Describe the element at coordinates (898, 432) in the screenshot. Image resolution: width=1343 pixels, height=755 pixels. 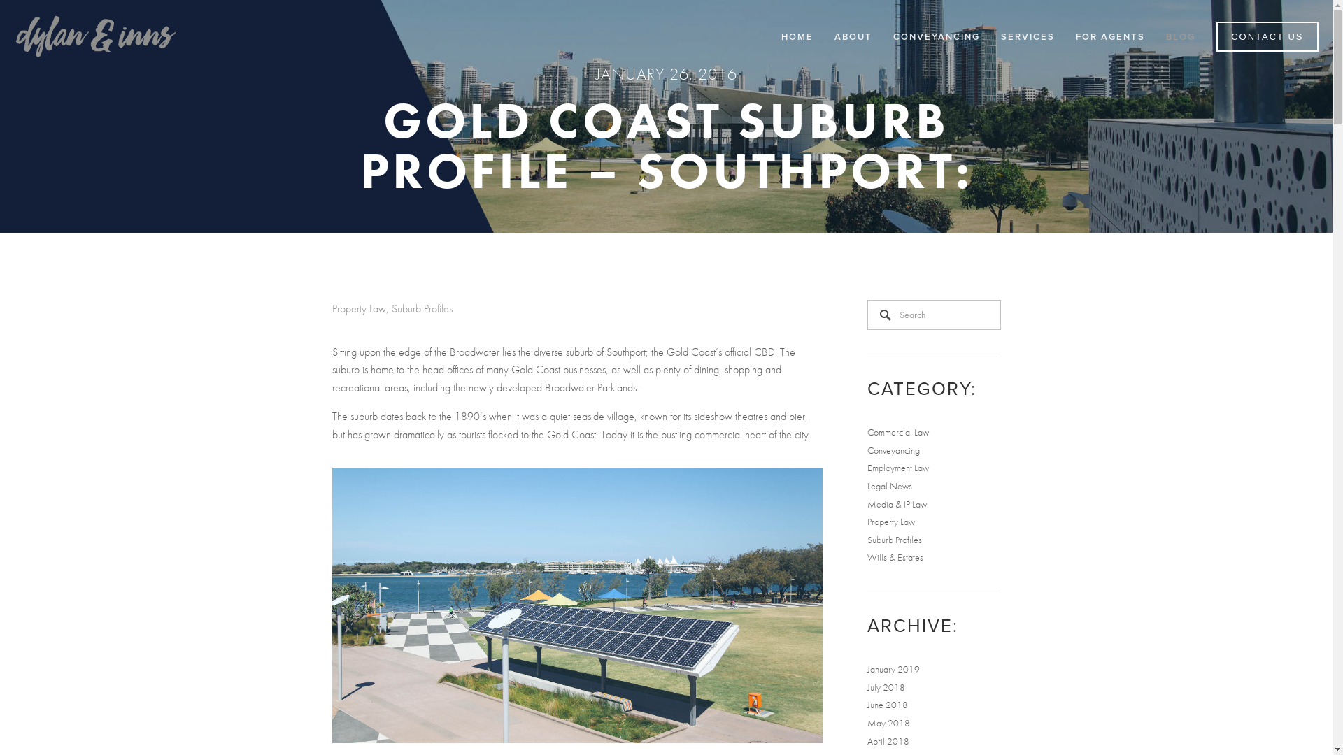
I see `Commercial Law` at that location.